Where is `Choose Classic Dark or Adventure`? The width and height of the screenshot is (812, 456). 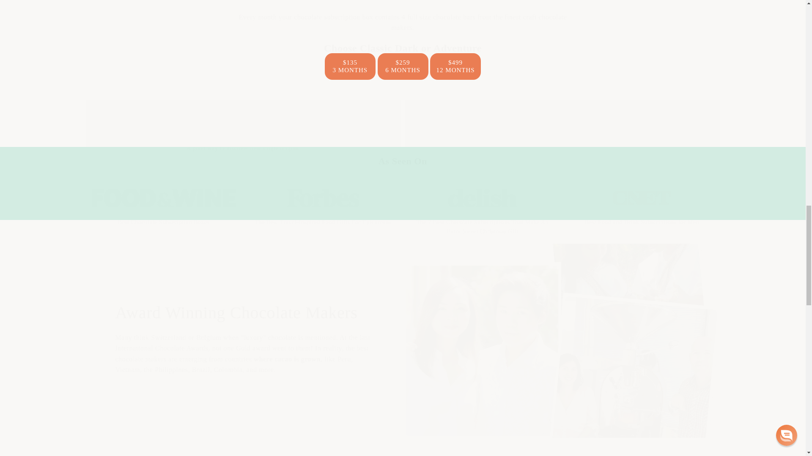 Choose Classic Dark or Adventure is located at coordinates (403, 48).